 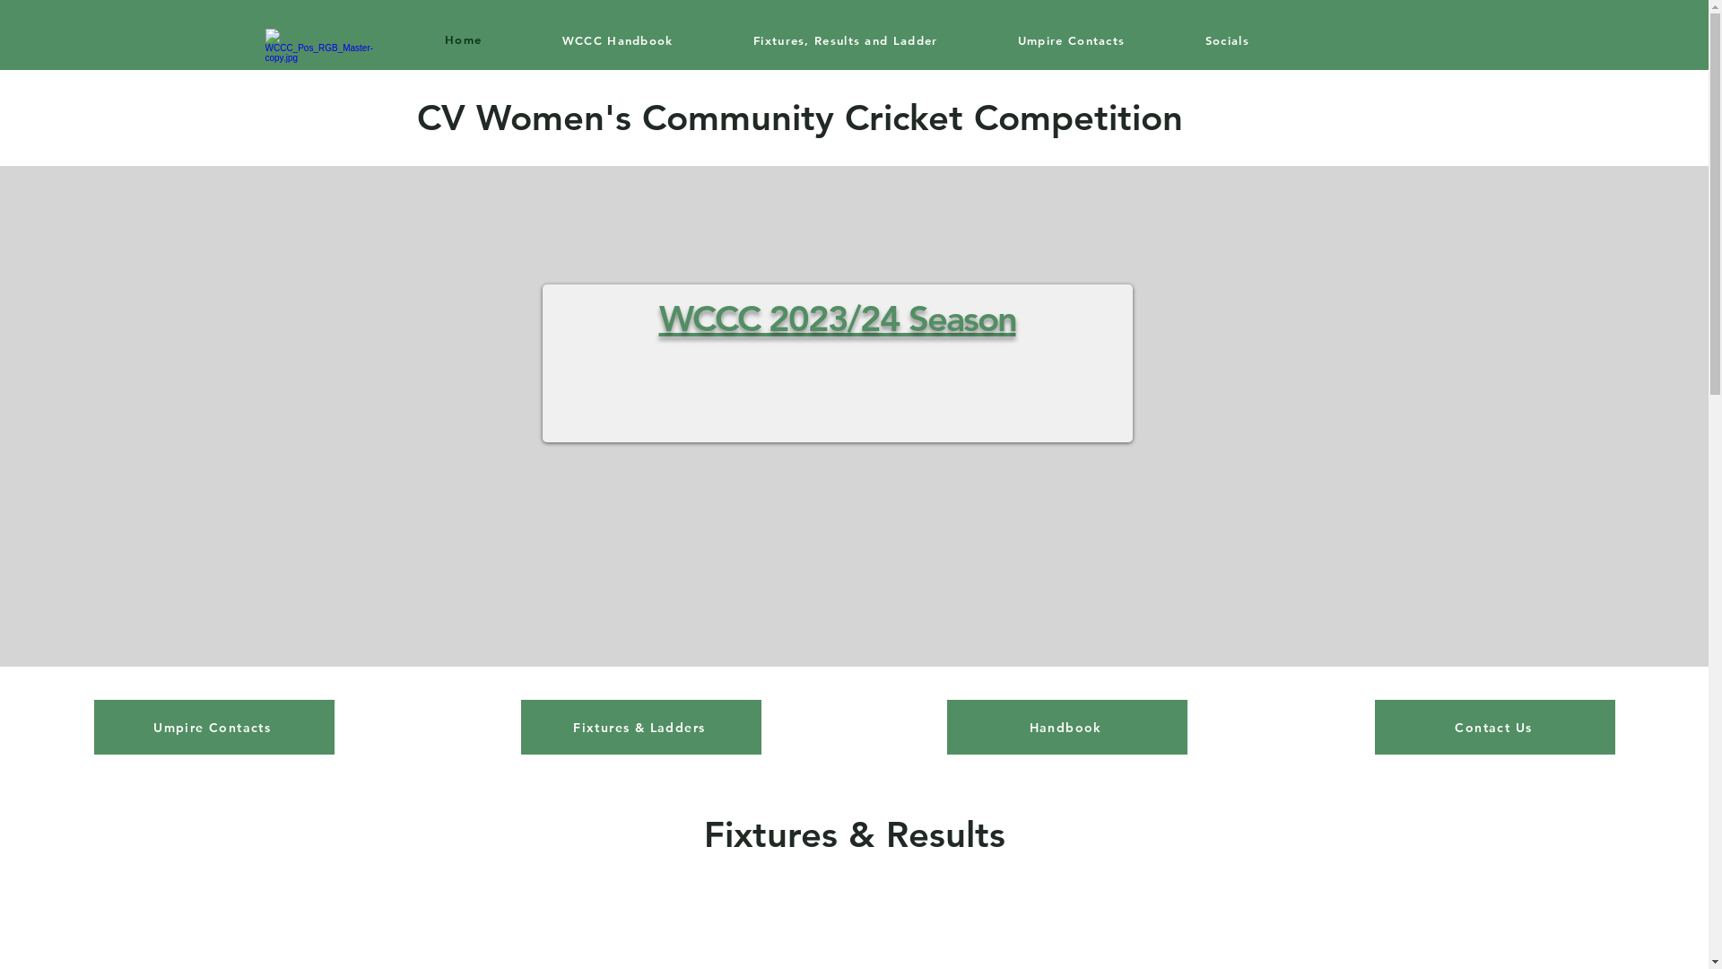 I want to click on Umpire Contacts, so click(x=214, y=727).